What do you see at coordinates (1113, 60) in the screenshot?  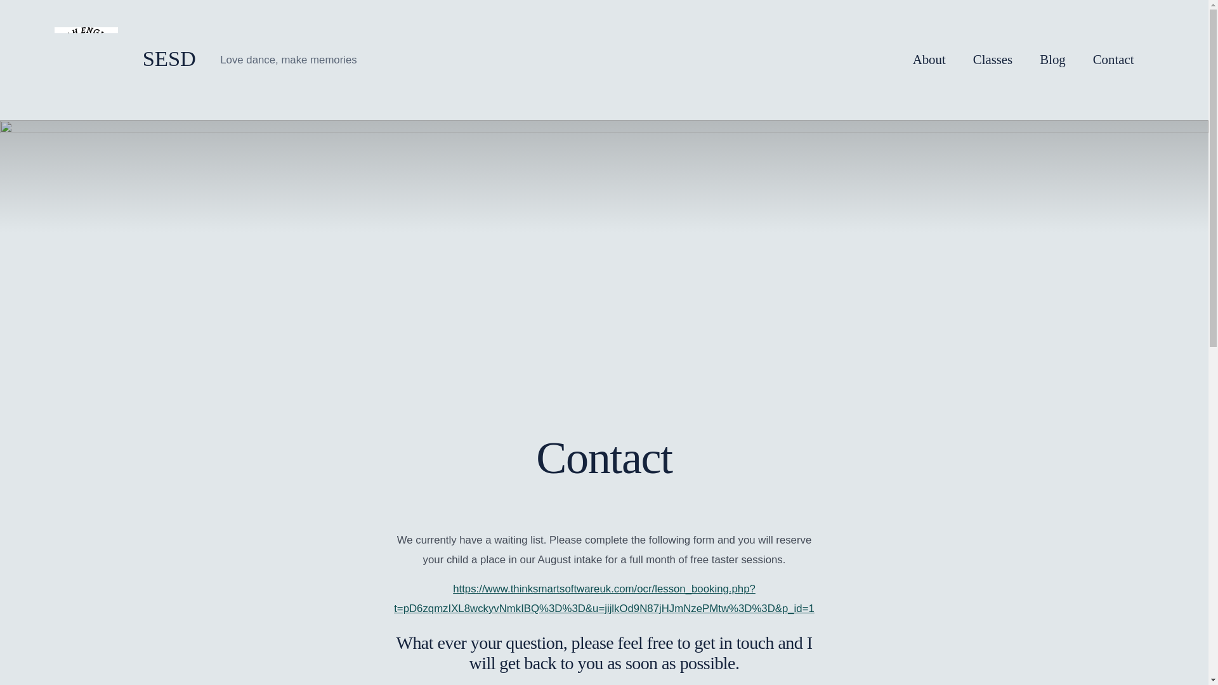 I see `Contact` at bounding box center [1113, 60].